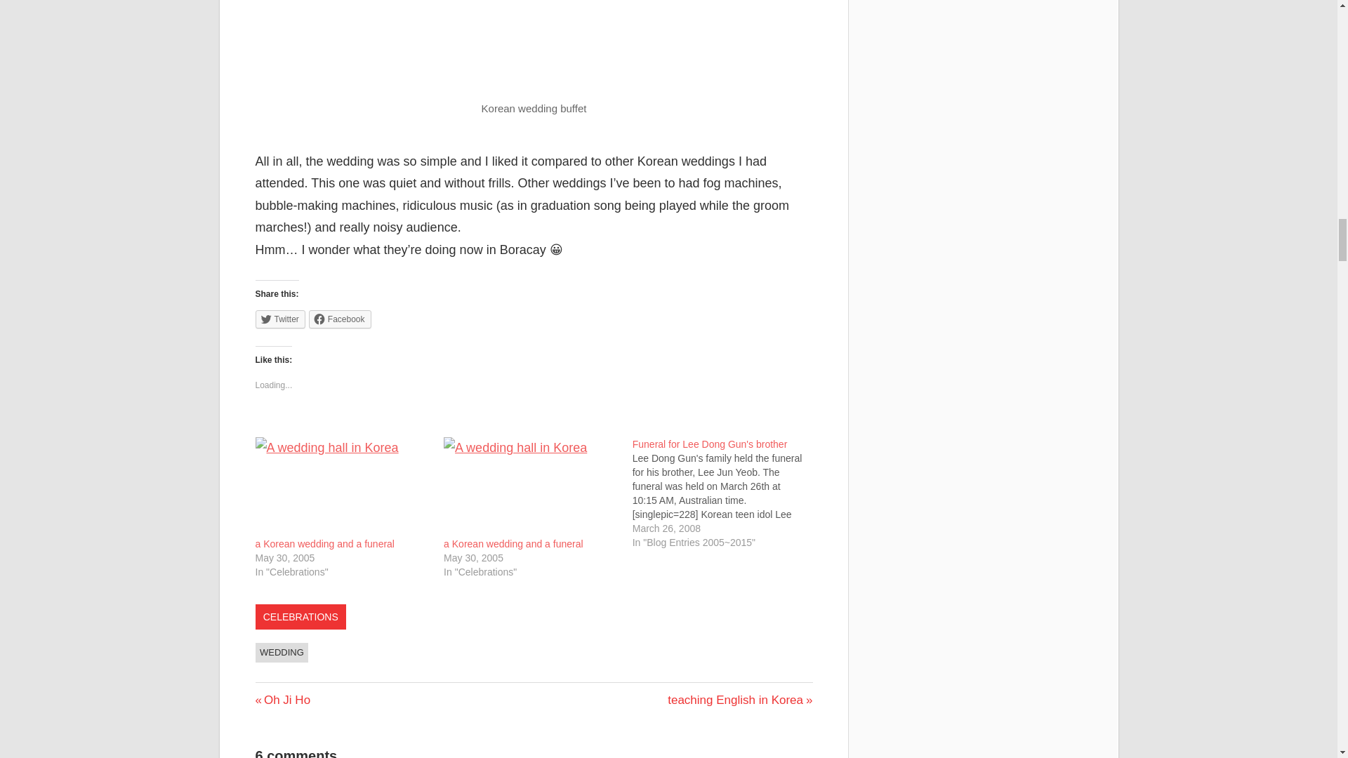 The height and width of the screenshot is (758, 1348). Describe the element at coordinates (325, 543) in the screenshot. I see `a Korean wedding and a funeral` at that location.